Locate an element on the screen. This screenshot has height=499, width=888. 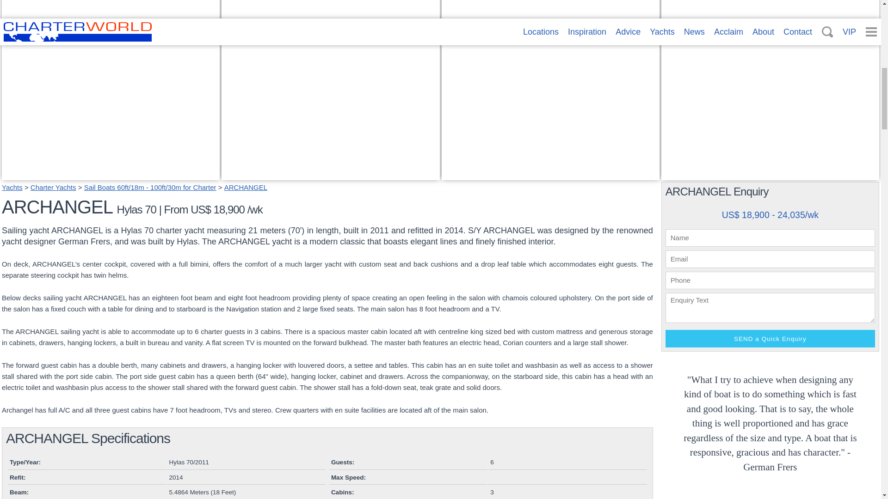
Yachts is located at coordinates (12, 187).